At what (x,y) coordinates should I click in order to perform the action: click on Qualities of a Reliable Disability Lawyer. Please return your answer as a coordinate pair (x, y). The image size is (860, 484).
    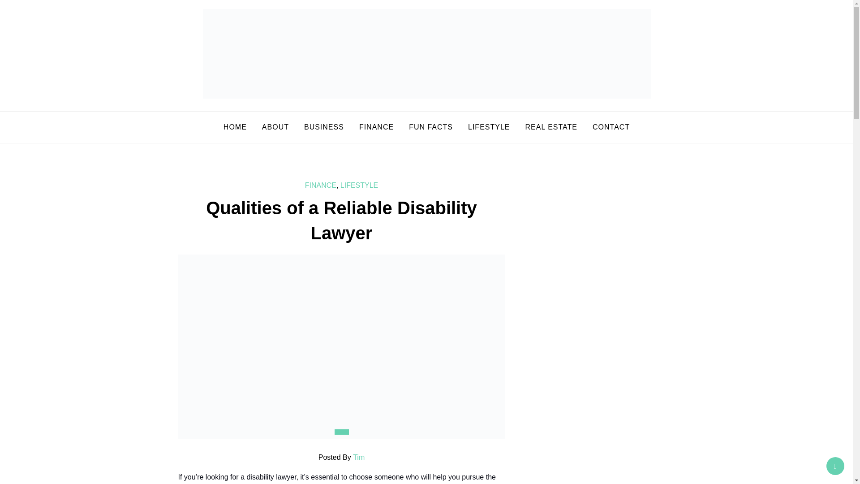
    Looking at the image, I should click on (341, 220).